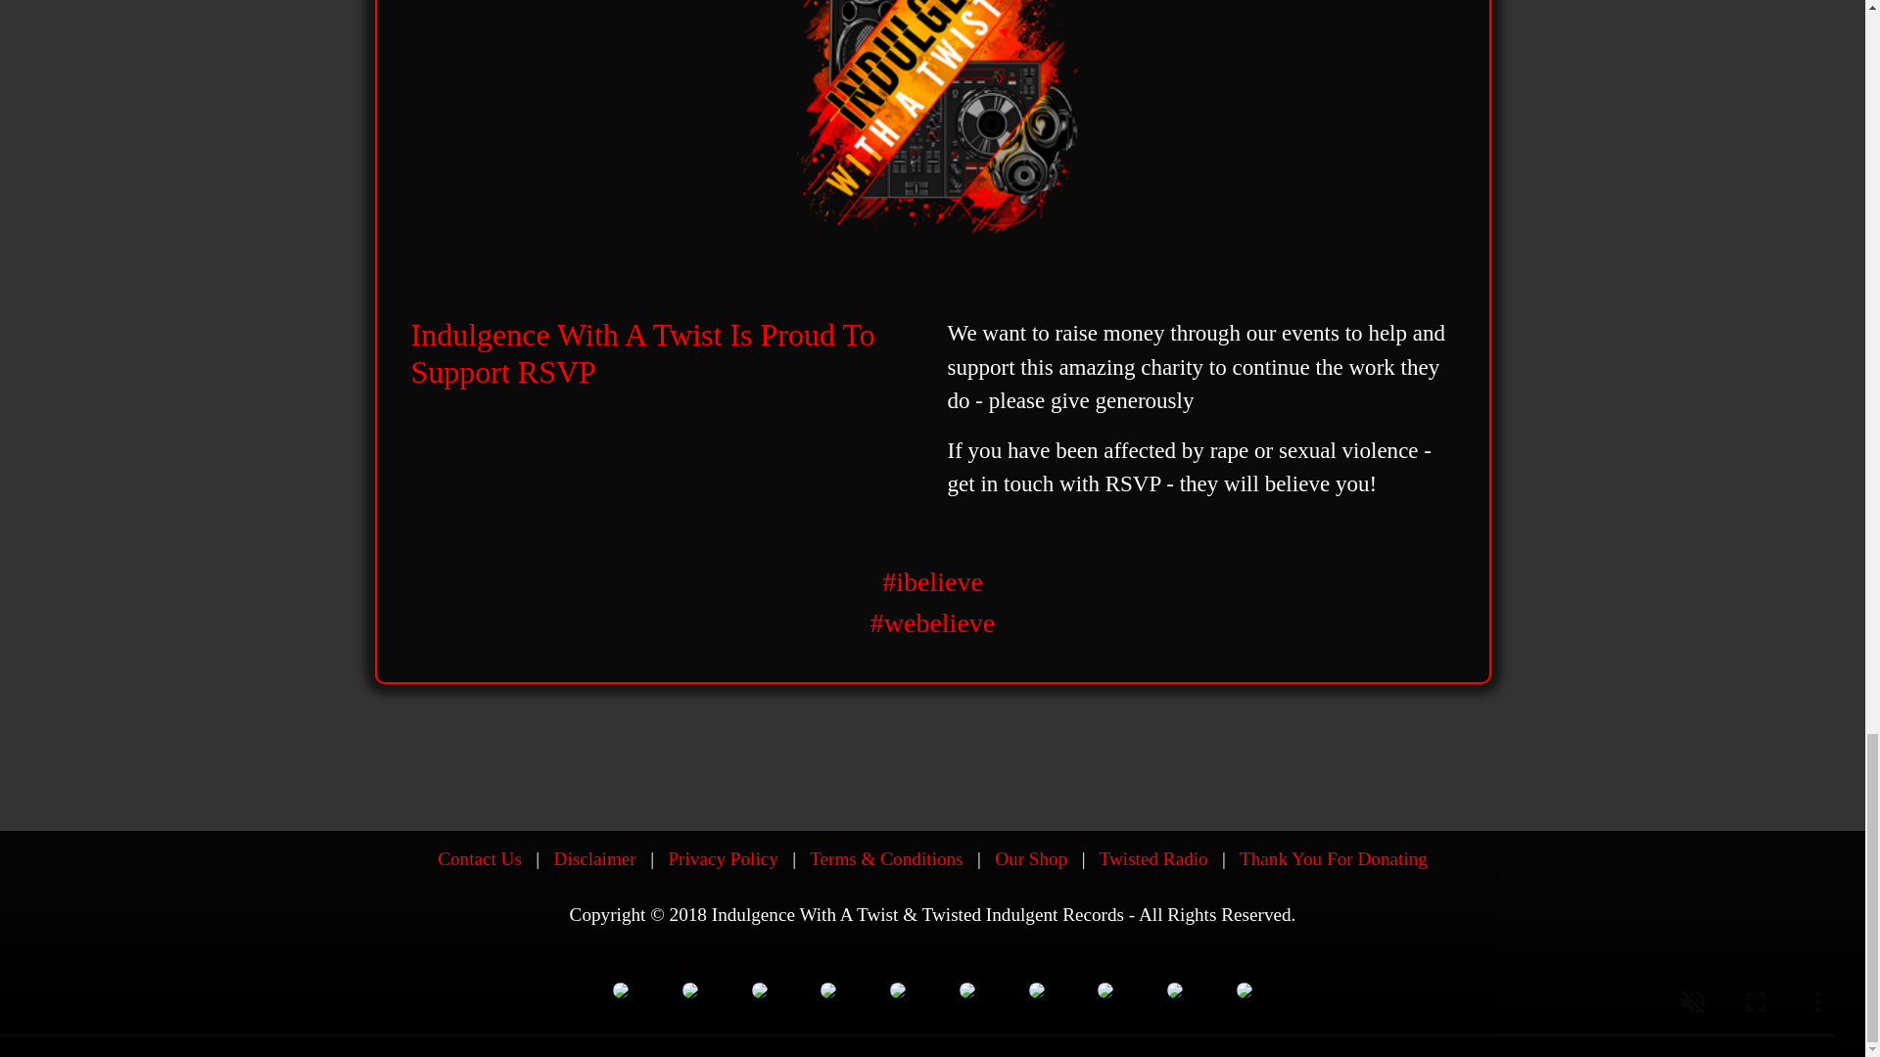 The image size is (1880, 1057). I want to click on Go to the Indulgence With A Twist Twitch page, so click(1104, 988).